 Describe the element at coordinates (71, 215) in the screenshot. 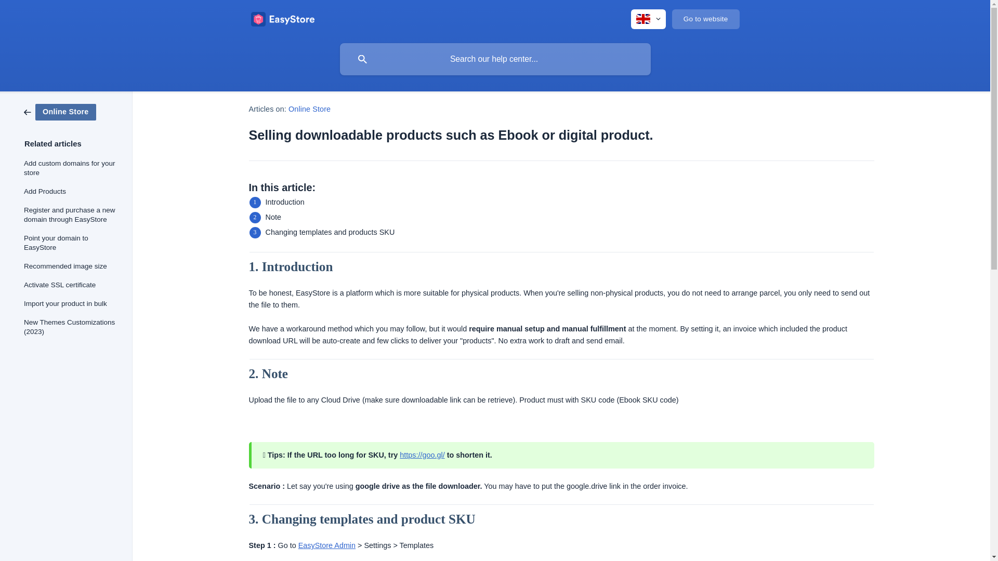

I see `Register and purchase a new domain through EasyStore` at that location.